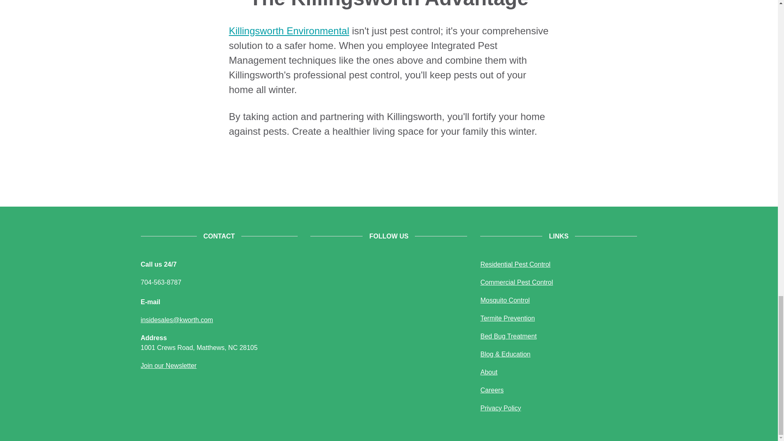 The height and width of the screenshot is (441, 784). I want to click on Blog, so click(505, 354).